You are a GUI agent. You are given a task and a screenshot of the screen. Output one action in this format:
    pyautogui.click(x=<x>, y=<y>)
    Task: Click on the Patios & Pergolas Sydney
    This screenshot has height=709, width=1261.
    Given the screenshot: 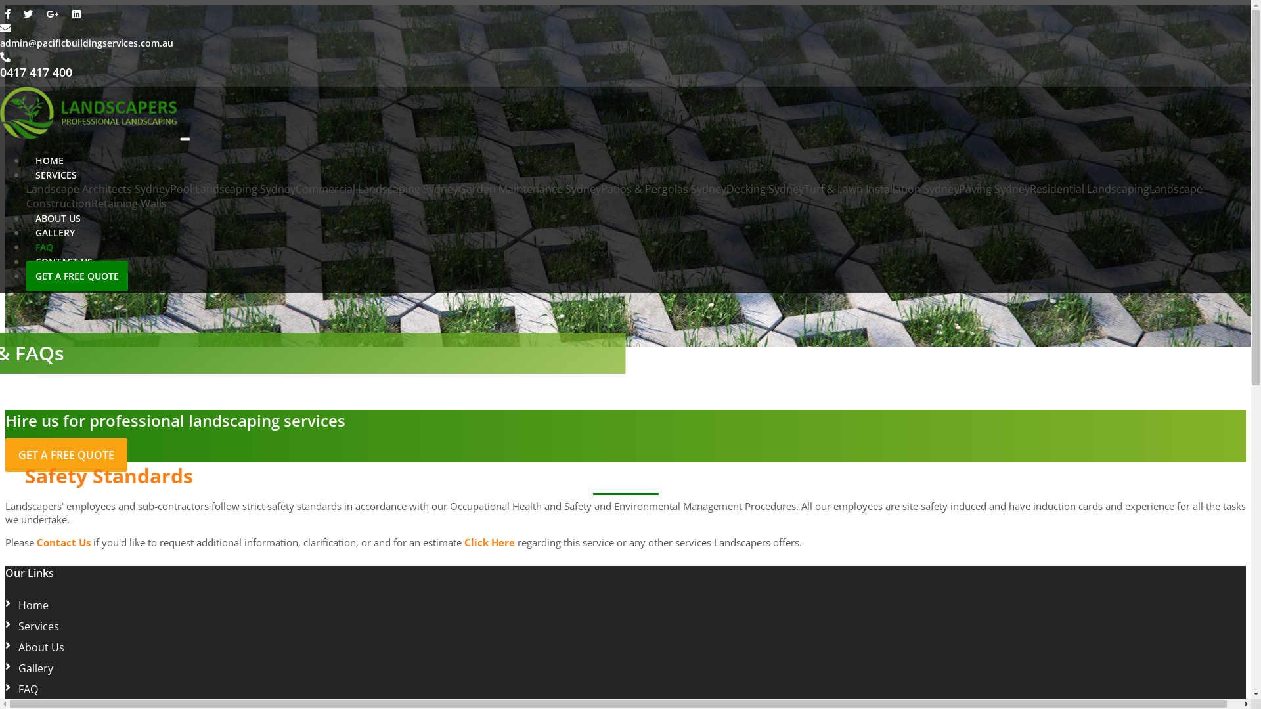 What is the action you would take?
    pyautogui.click(x=663, y=189)
    